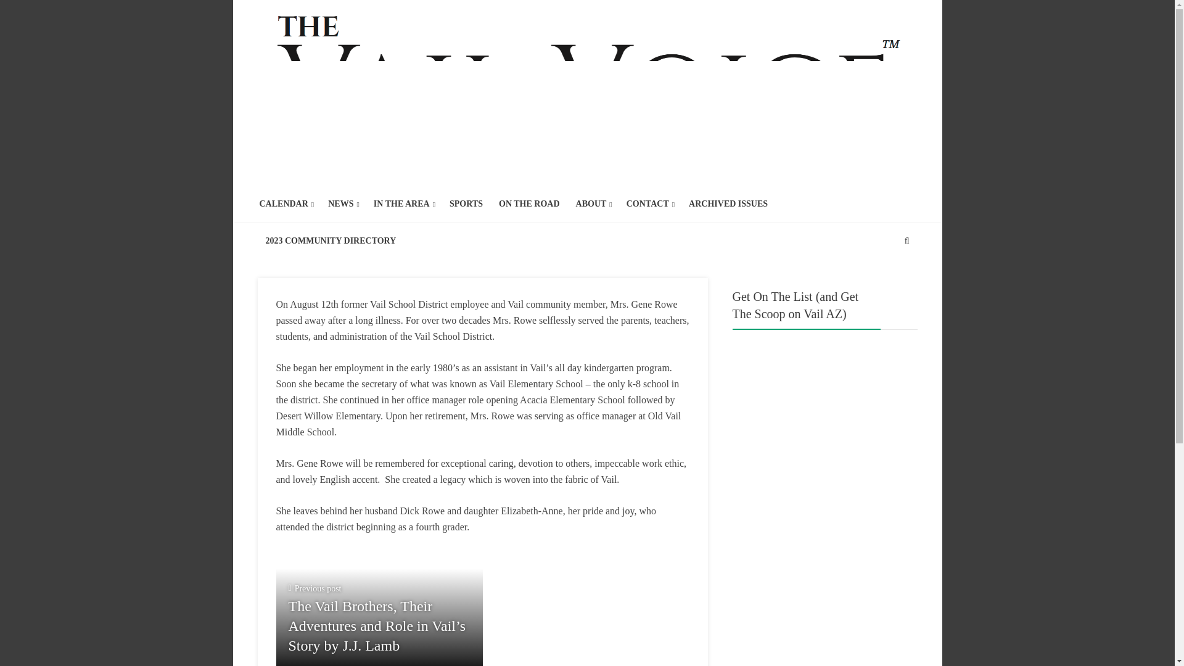 The image size is (1184, 666). Describe the element at coordinates (529, 203) in the screenshot. I see `ON THE ROAD` at that location.